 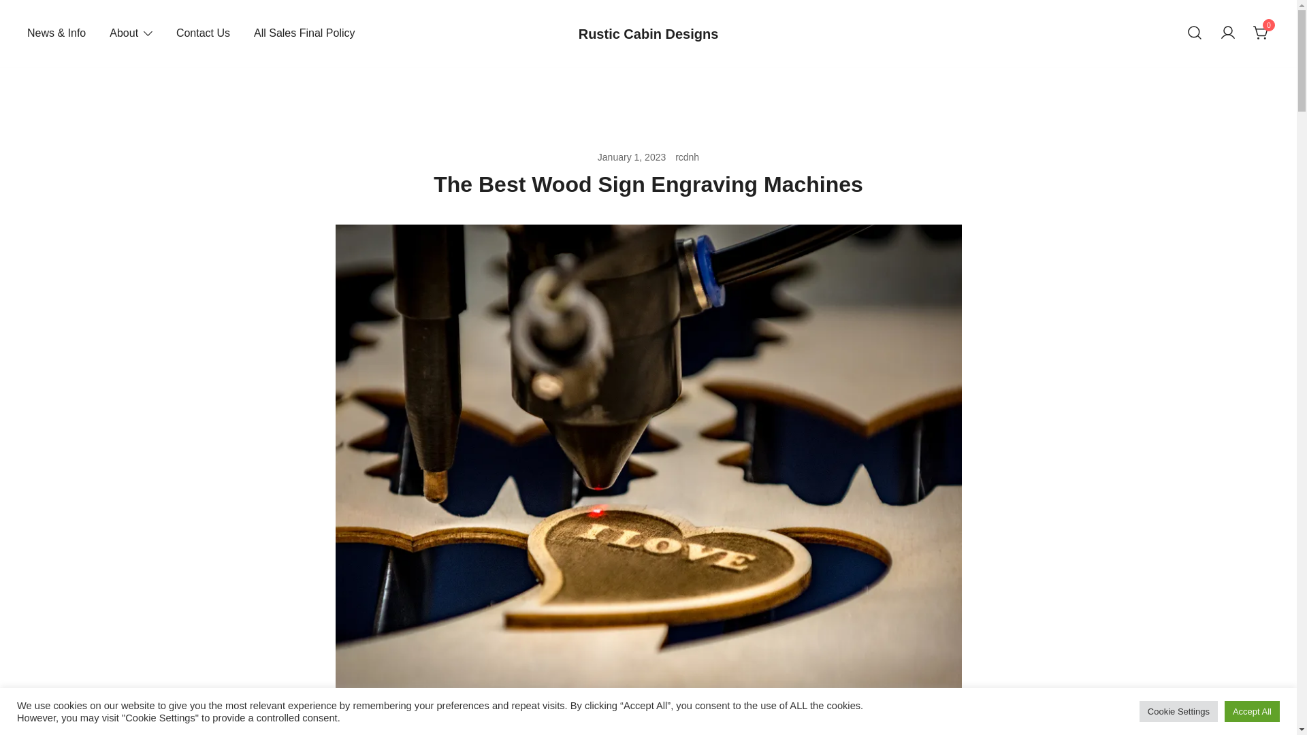 I want to click on Accept All, so click(x=1252, y=711).